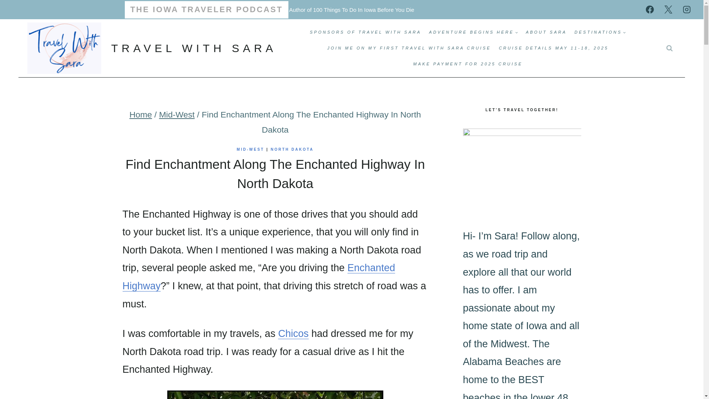  What do you see at coordinates (140, 115) in the screenshot?
I see `Home` at bounding box center [140, 115].